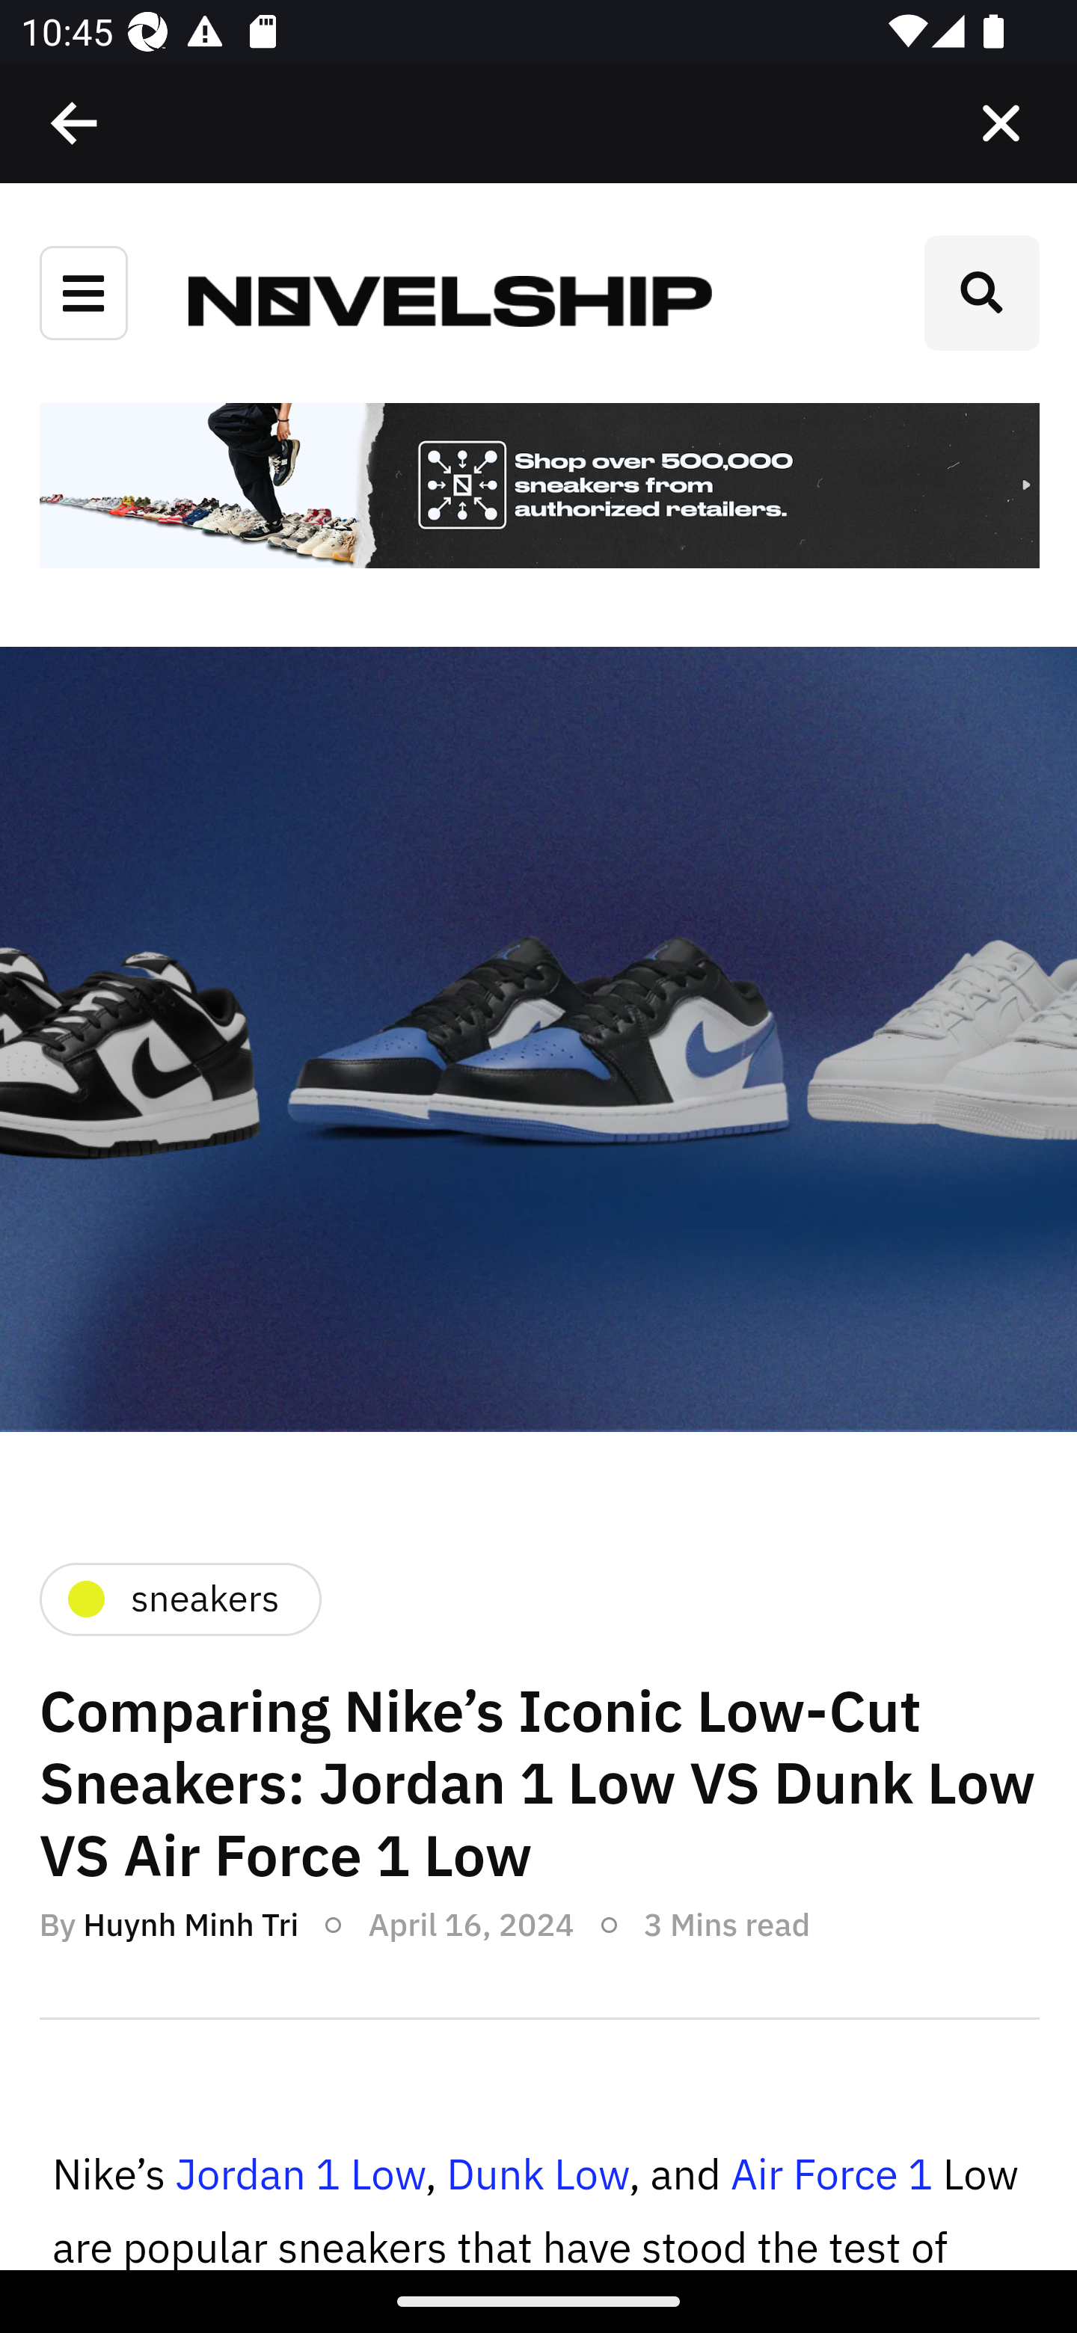 Image resolution: width=1077 pixels, height=2333 pixels. I want to click on sneakers, so click(179, 1599).